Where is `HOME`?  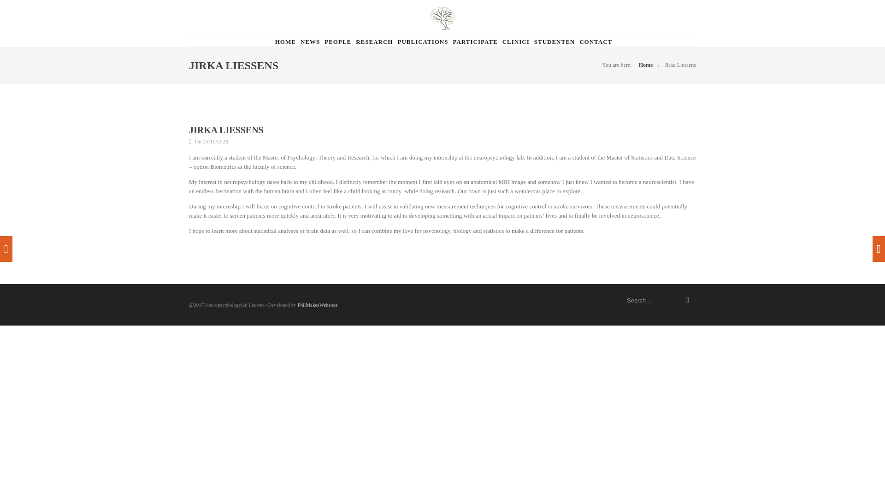 HOME is located at coordinates (285, 42).